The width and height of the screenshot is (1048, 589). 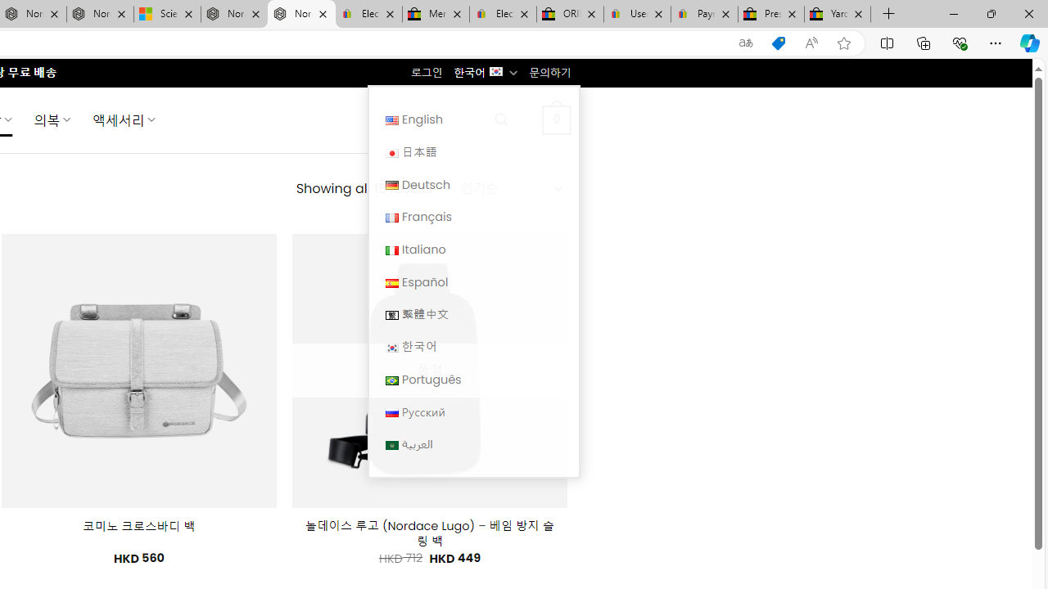 What do you see at coordinates (778, 43) in the screenshot?
I see `This site has coupons! Shopping in Microsoft Edge` at bounding box center [778, 43].